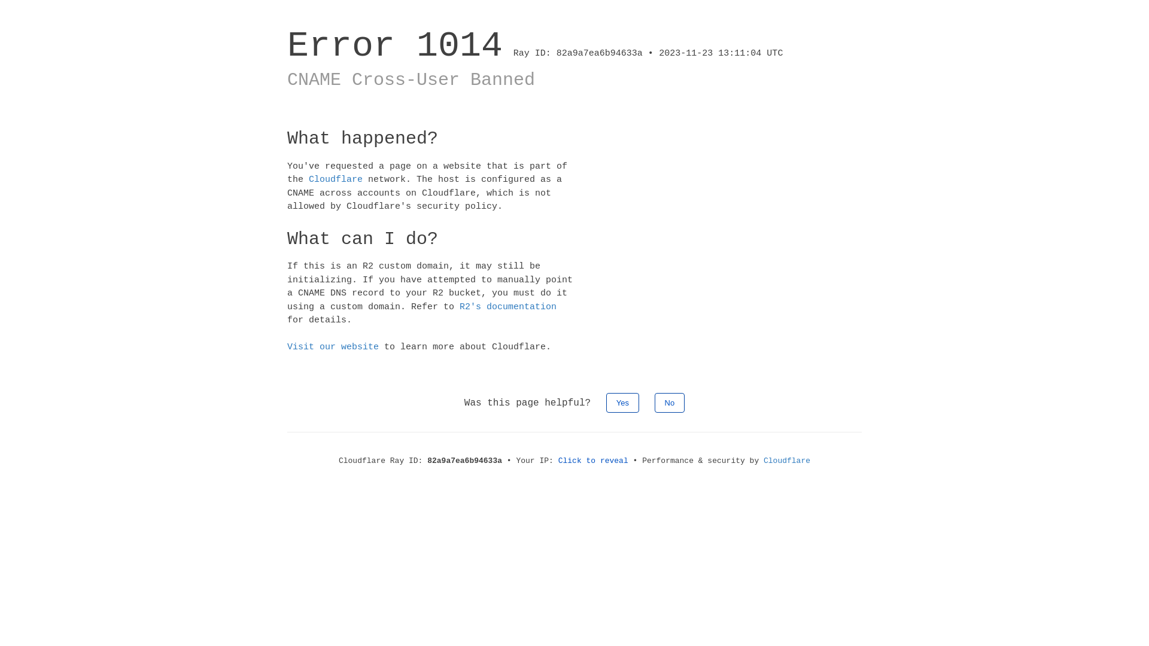 This screenshot has height=646, width=1149. What do you see at coordinates (670, 402) in the screenshot?
I see `No` at bounding box center [670, 402].